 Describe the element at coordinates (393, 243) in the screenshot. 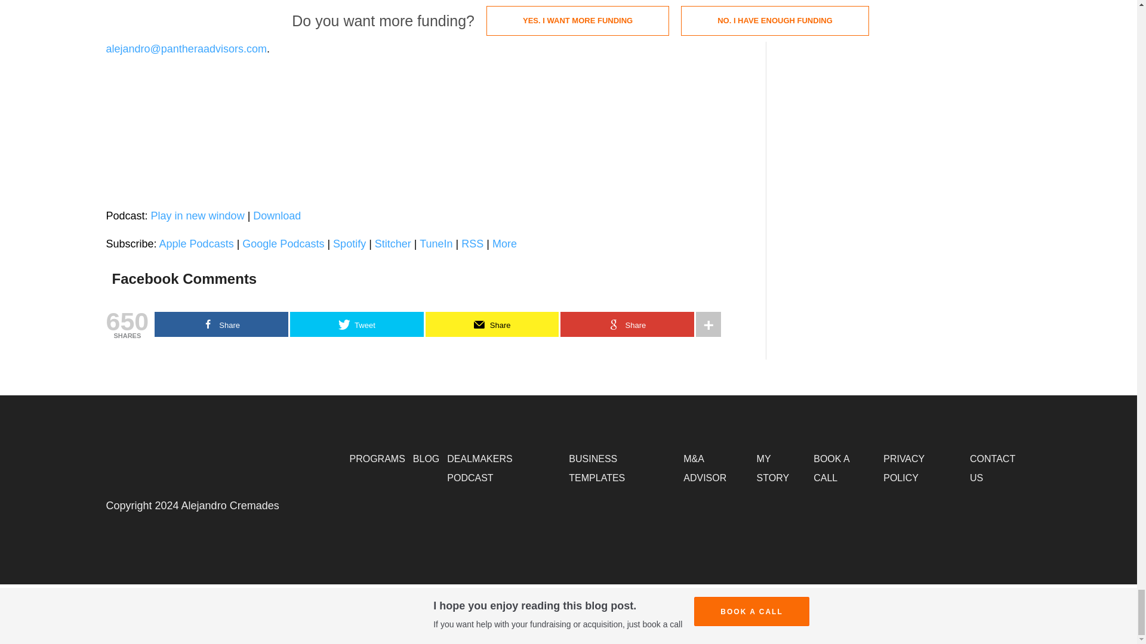

I see `Subscribe on Stitcher` at that location.